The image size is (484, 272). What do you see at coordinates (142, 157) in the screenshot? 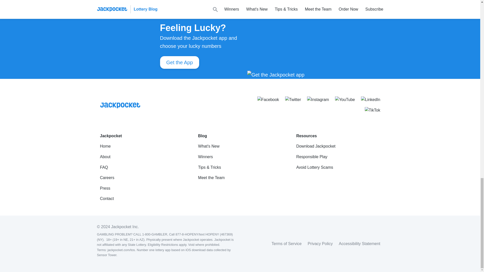
I see `About` at bounding box center [142, 157].